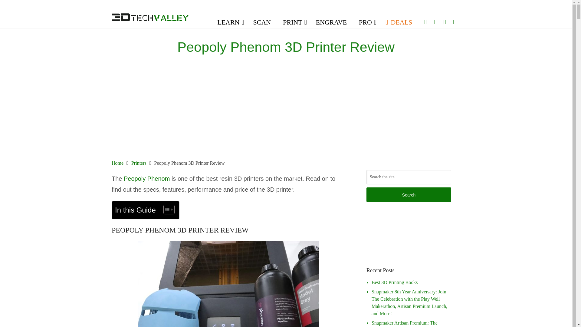  What do you see at coordinates (399, 22) in the screenshot?
I see `DEALS` at bounding box center [399, 22].